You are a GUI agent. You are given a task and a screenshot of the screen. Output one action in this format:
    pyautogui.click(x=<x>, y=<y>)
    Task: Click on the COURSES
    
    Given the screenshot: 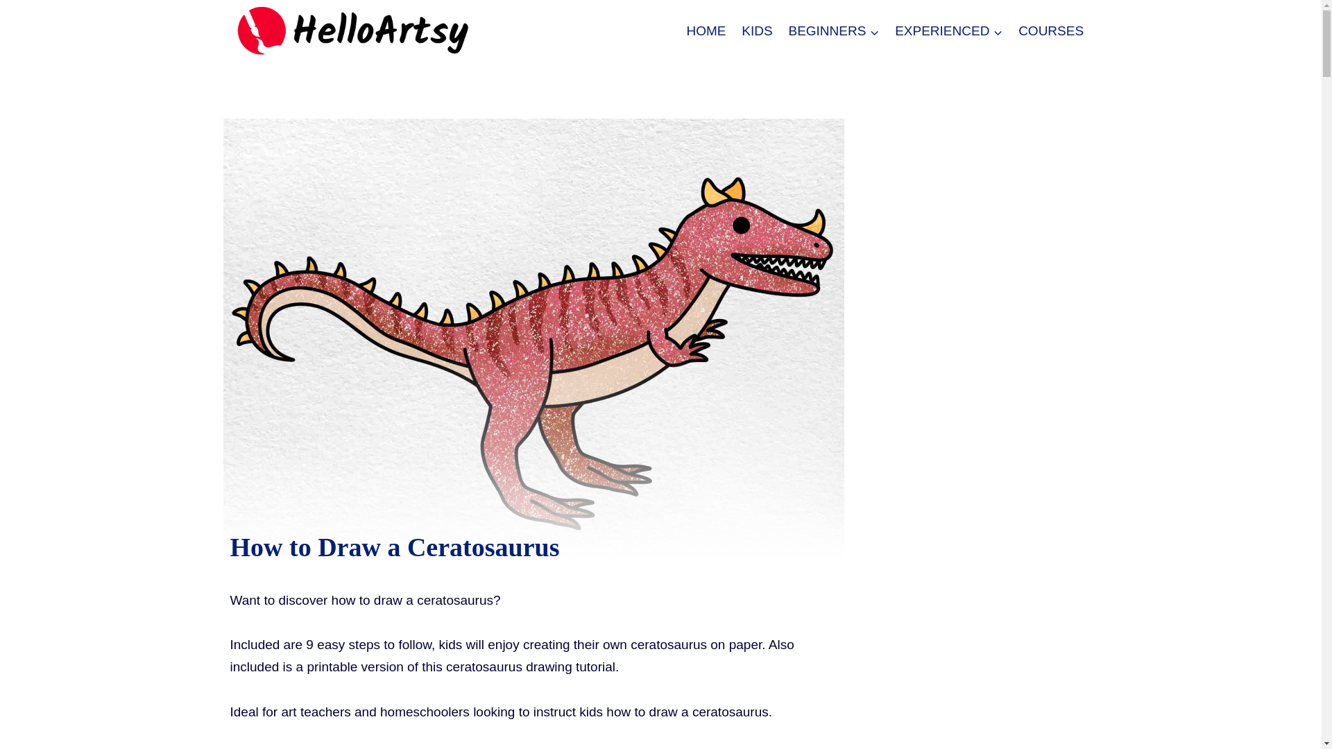 What is the action you would take?
    pyautogui.click(x=1052, y=32)
    